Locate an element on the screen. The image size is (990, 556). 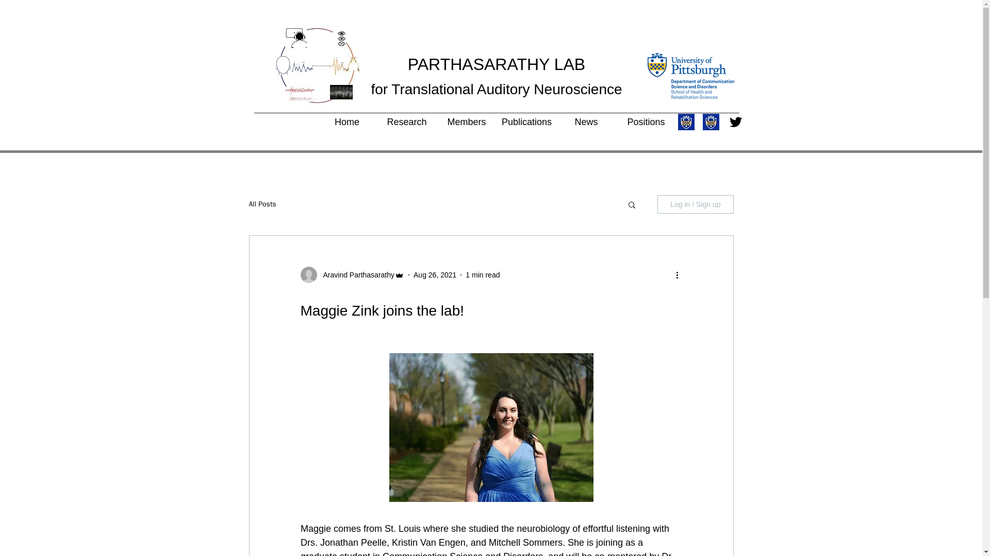
Research is located at coordinates (406, 121).